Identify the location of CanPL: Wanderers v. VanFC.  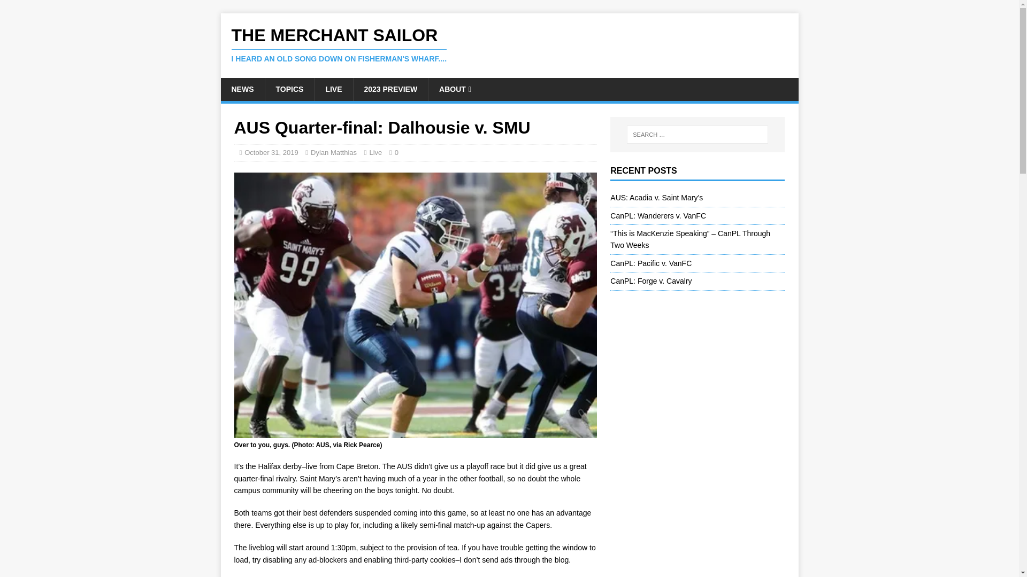
(658, 216).